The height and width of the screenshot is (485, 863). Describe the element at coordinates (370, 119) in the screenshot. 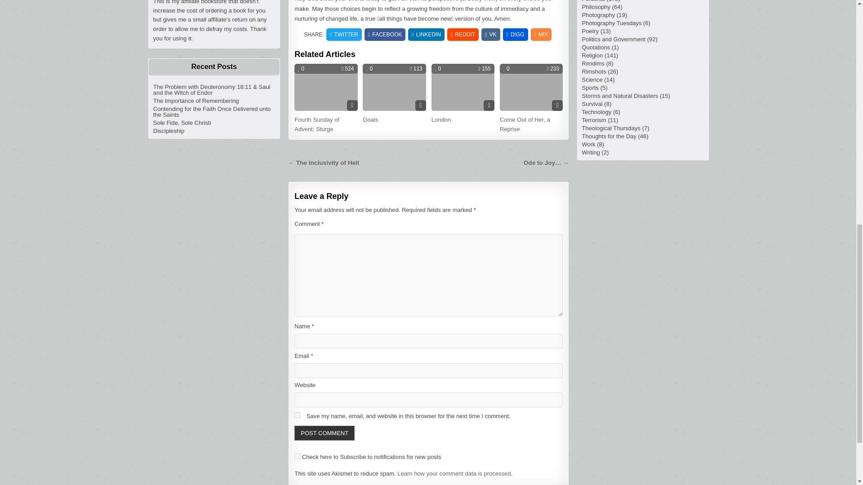

I see `Goals` at that location.